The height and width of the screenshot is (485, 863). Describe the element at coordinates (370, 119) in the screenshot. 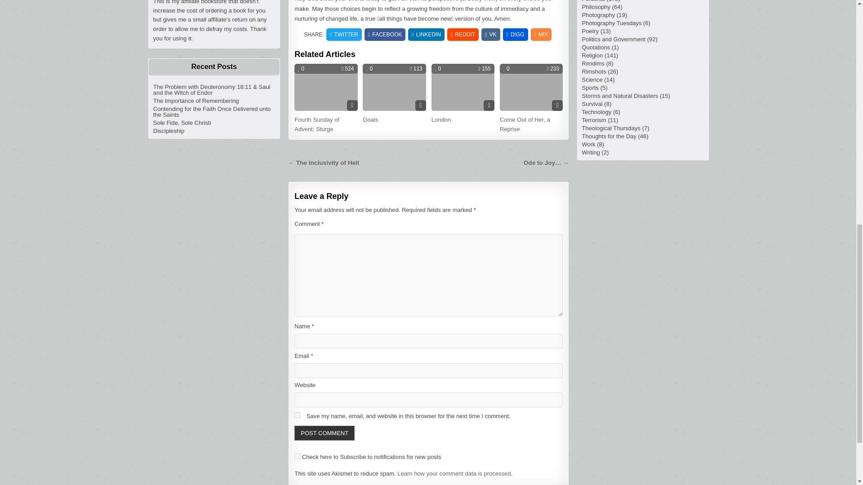

I see `Goals` at that location.